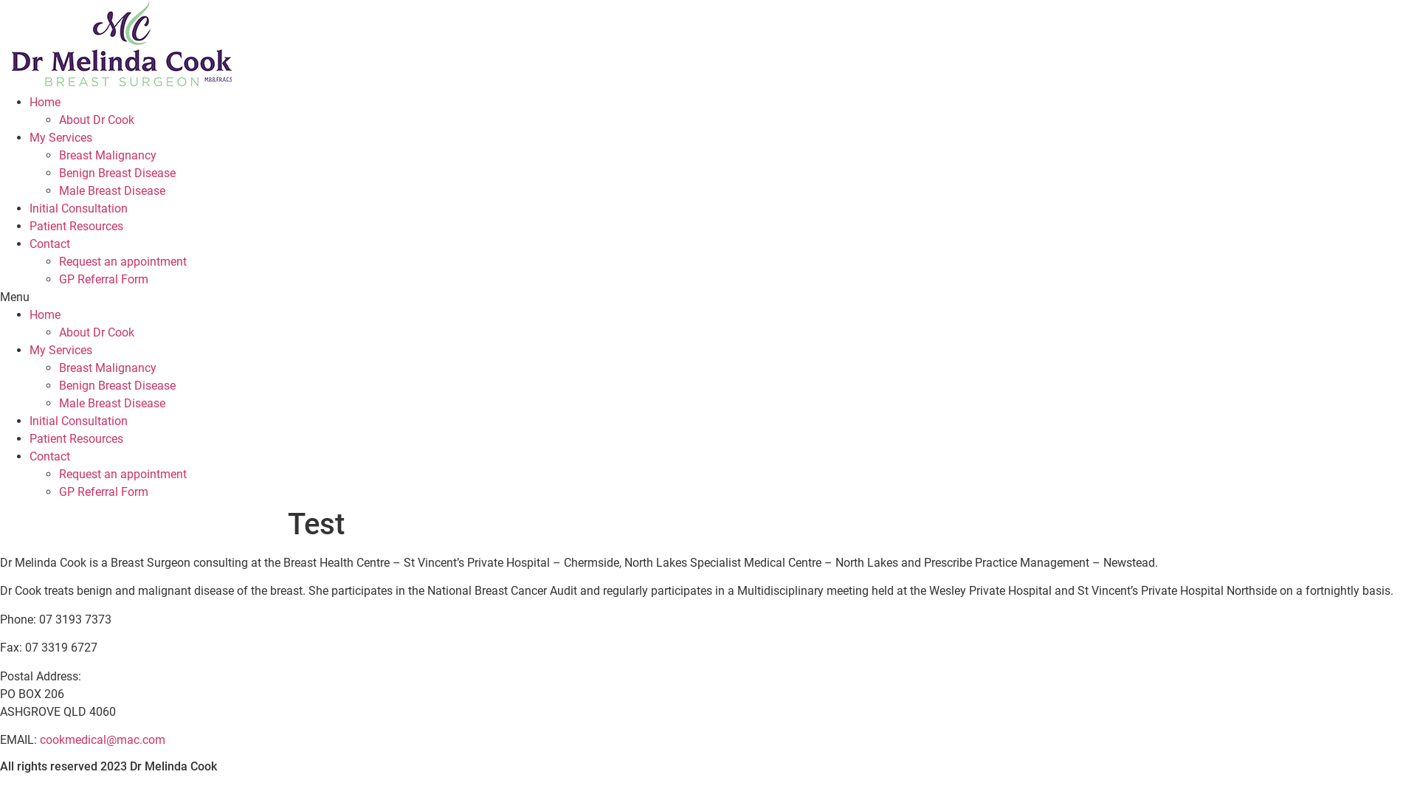 The width and height of the screenshot is (1417, 797). What do you see at coordinates (108, 368) in the screenshot?
I see `Breast Malignancy` at bounding box center [108, 368].